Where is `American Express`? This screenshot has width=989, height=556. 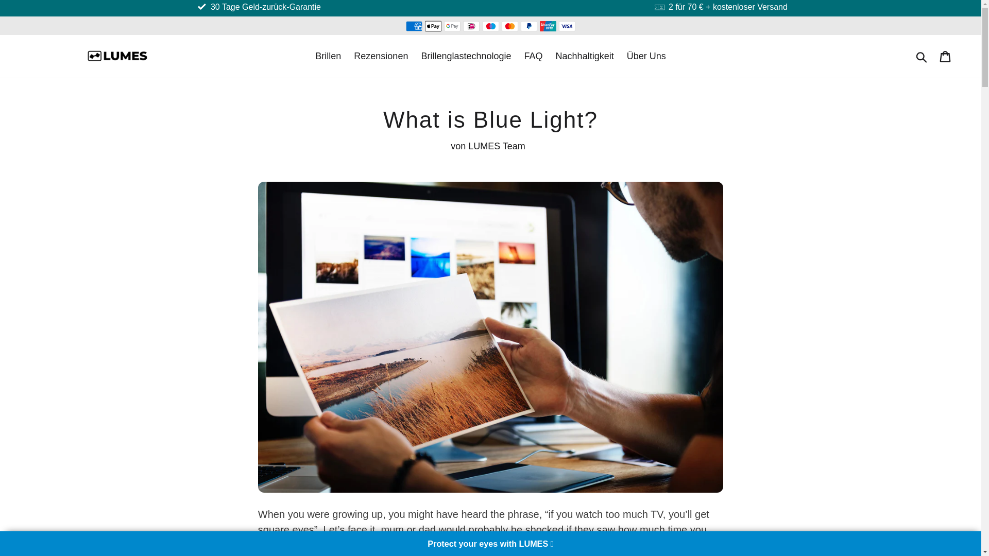
American Express is located at coordinates (414, 26).